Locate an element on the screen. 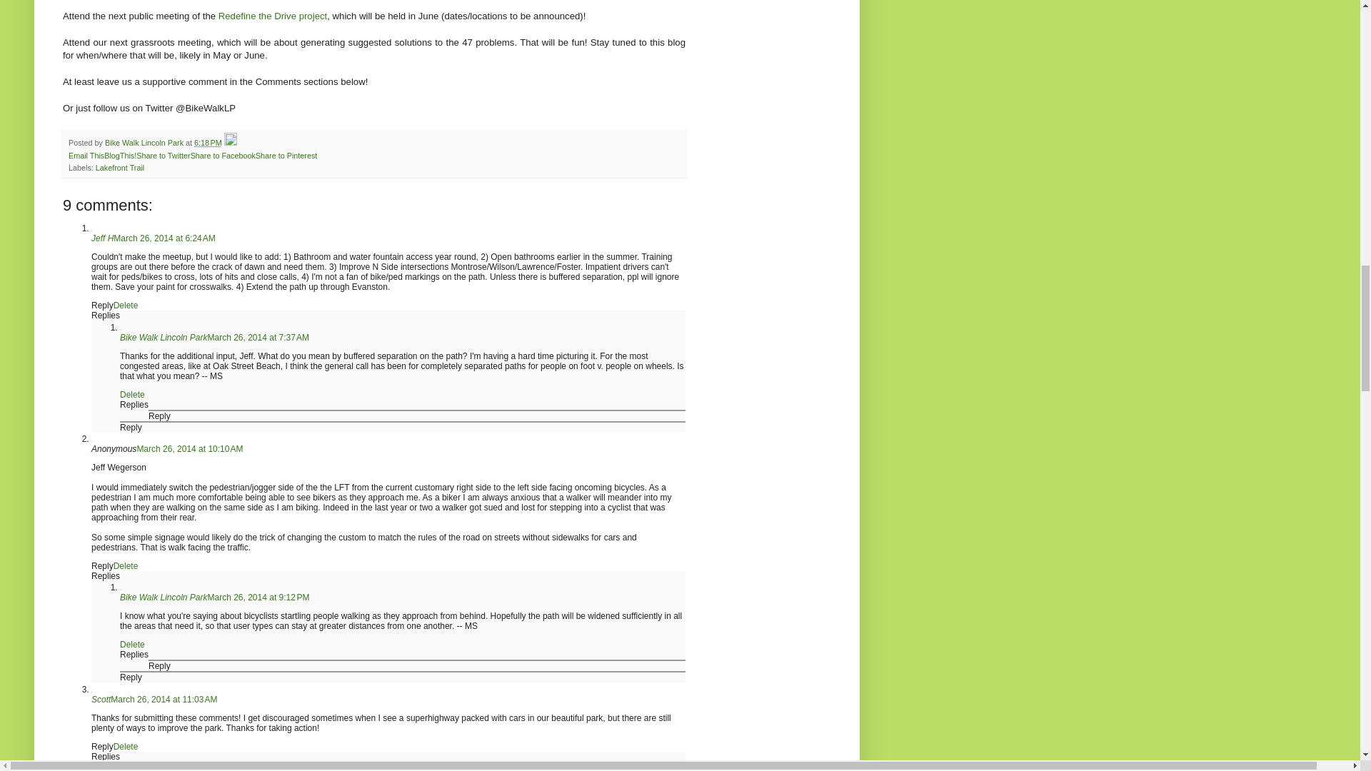  Share to Twitter is located at coordinates (163, 155).